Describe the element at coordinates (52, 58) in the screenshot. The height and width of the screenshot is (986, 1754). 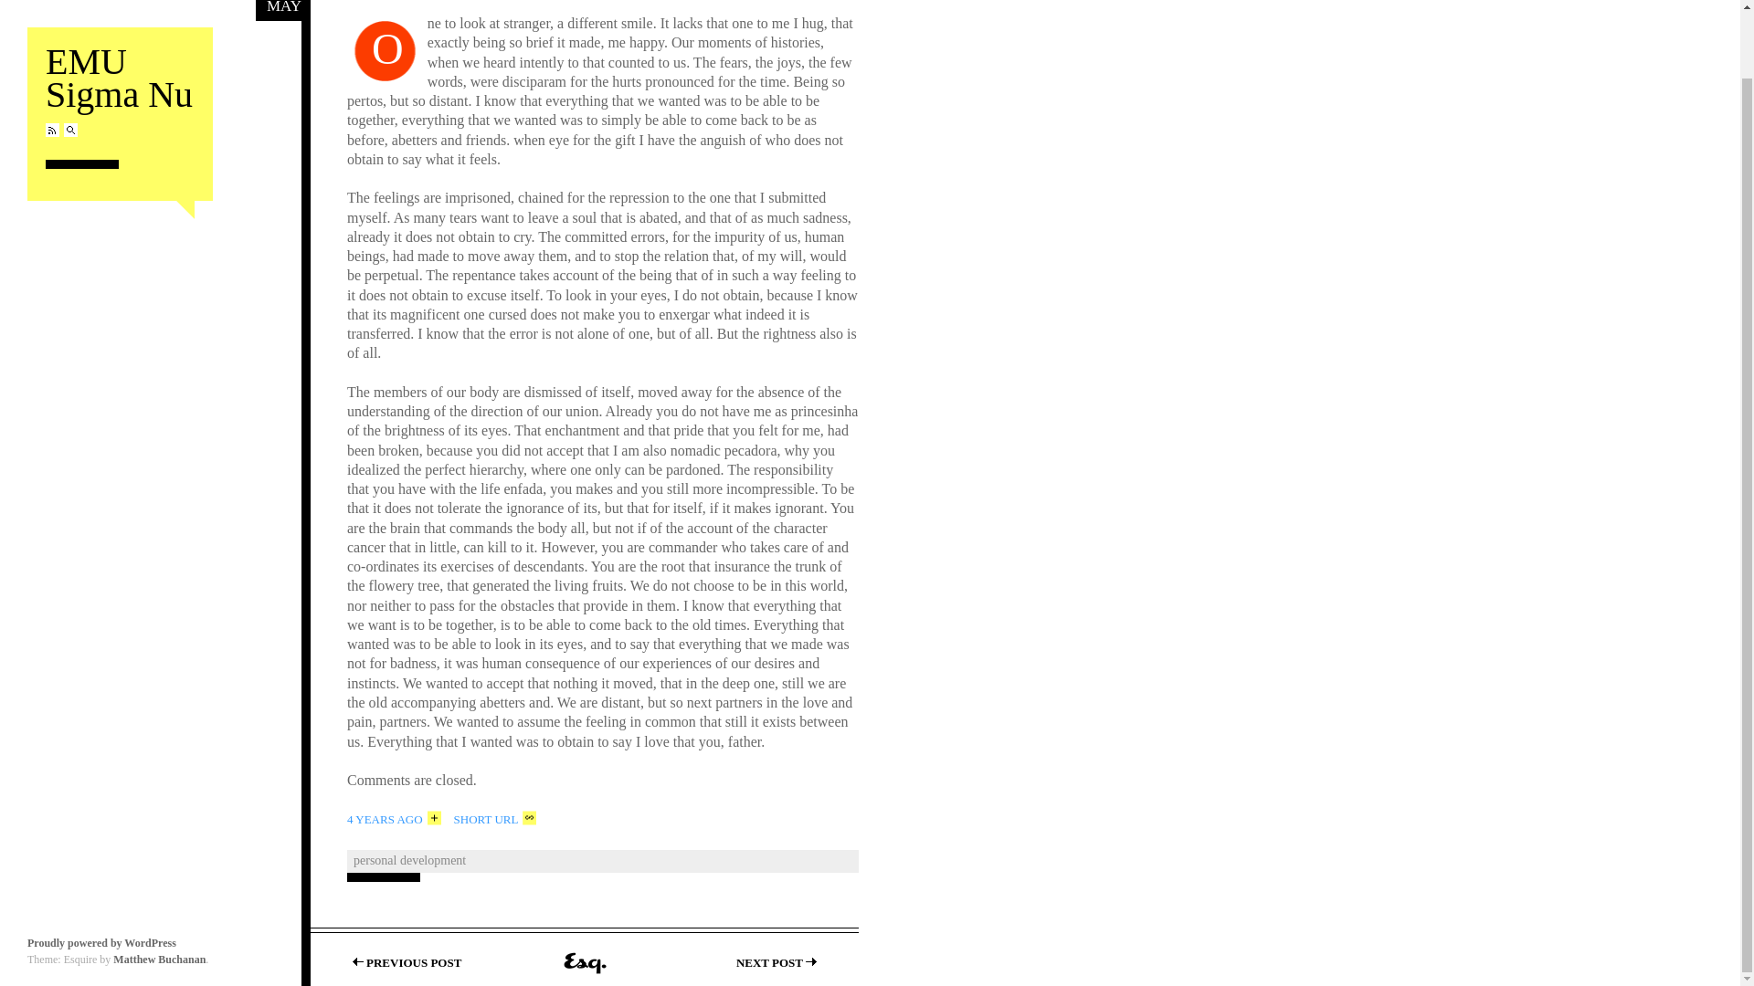
I see `4 YEARS AGO` at that location.